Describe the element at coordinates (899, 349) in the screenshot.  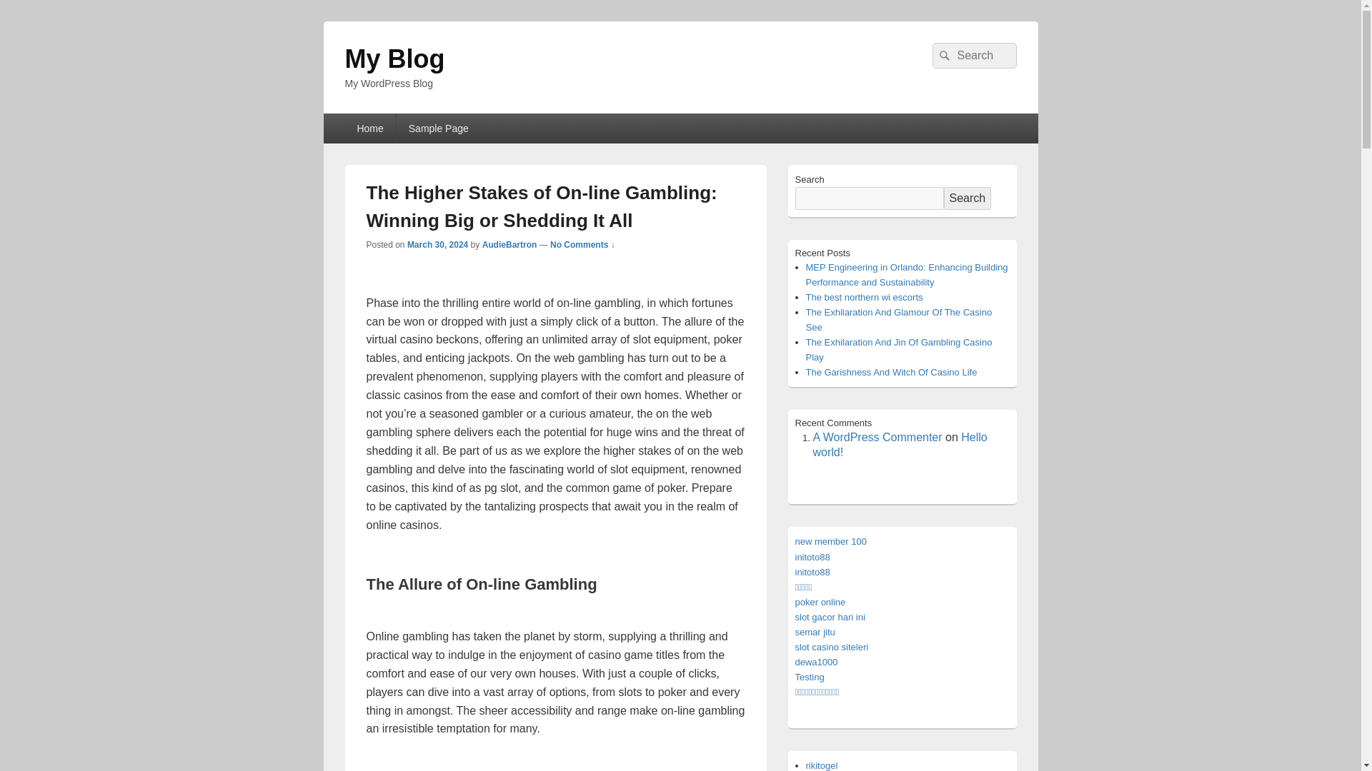
I see `The Exhilaration And Jin Of Gambling Casino Play` at that location.